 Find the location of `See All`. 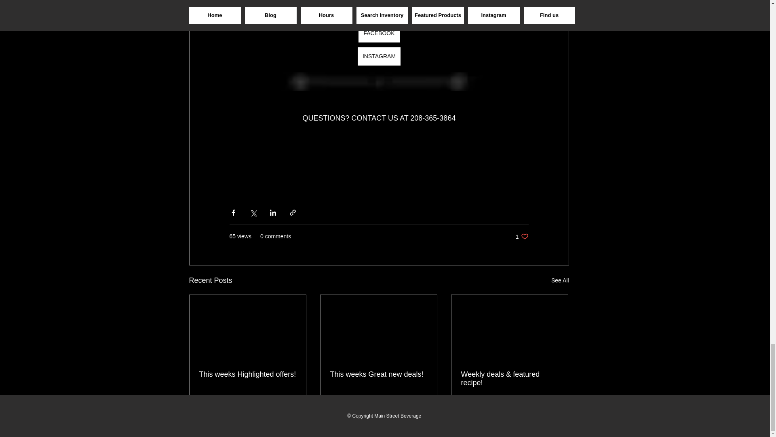

See All is located at coordinates (560, 281).